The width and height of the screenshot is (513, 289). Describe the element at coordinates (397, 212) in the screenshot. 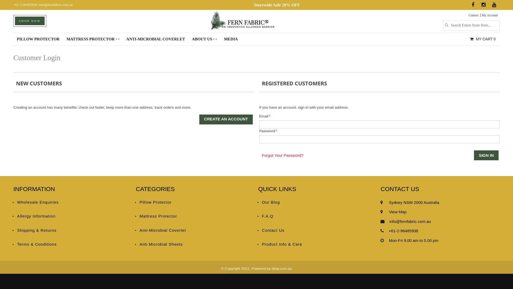

I see `View Map` at that location.